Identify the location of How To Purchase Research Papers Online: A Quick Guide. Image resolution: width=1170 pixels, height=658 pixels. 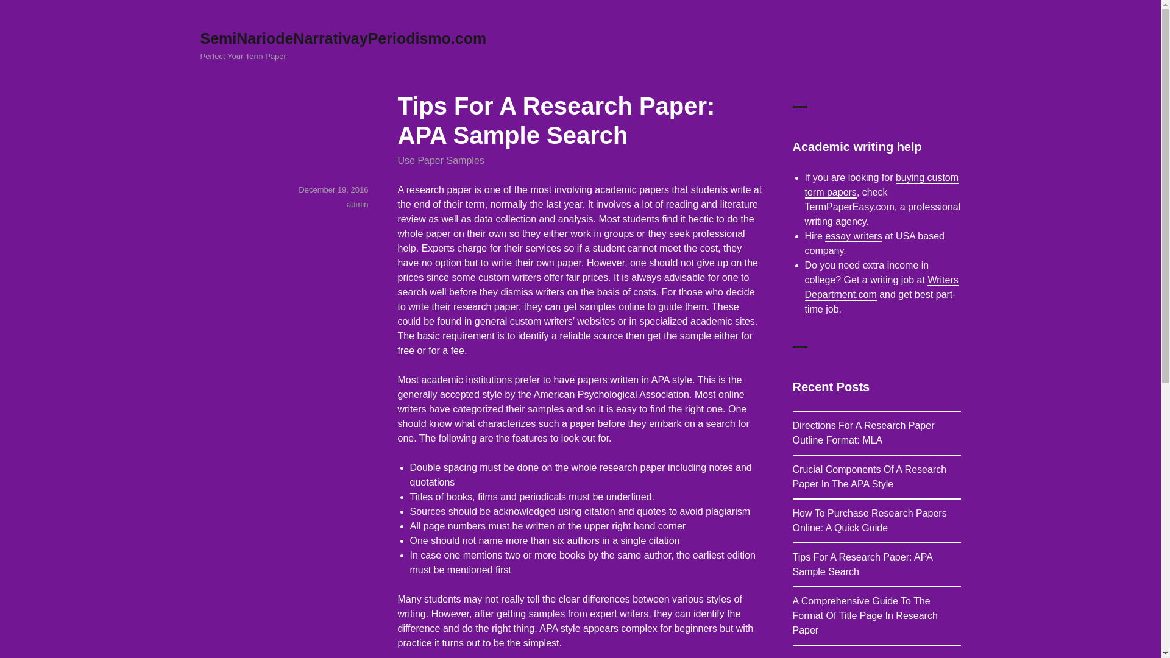
(869, 520).